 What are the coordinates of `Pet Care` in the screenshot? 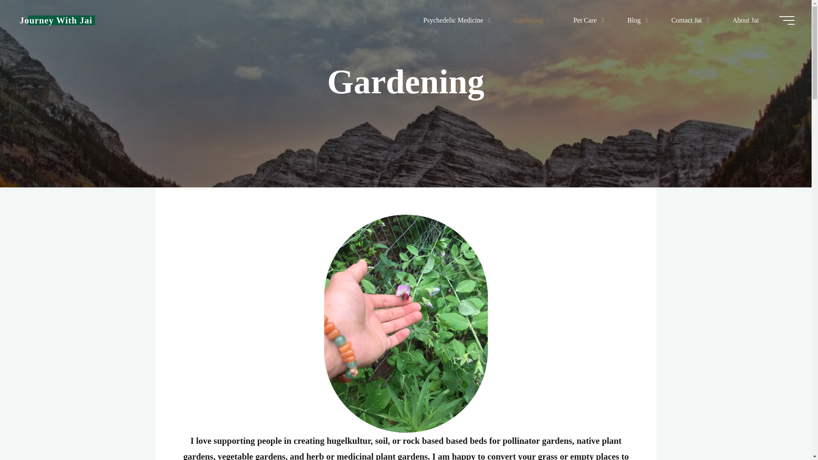 It's located at (587, 20).